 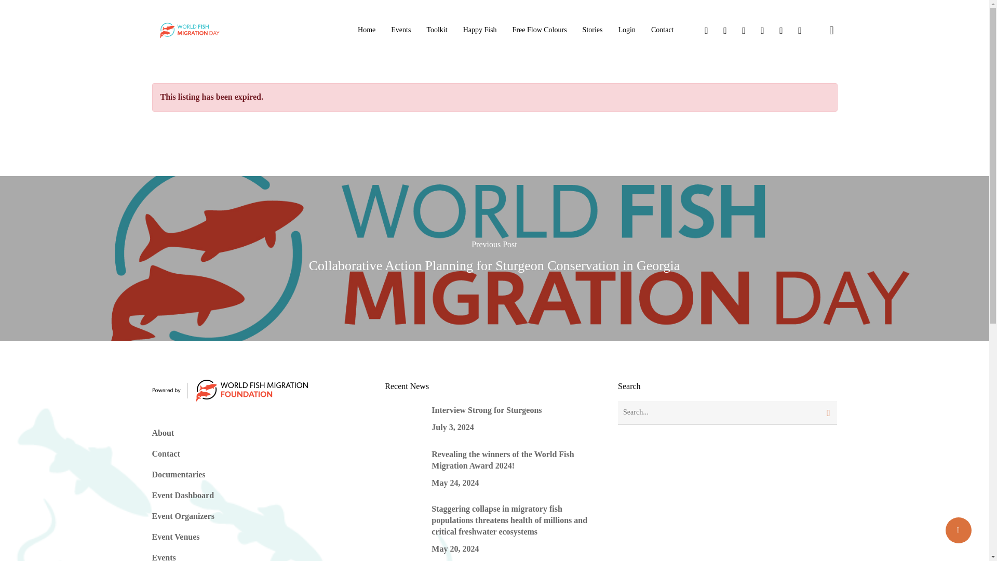 I want to click on About, so click(x=162, y=433).